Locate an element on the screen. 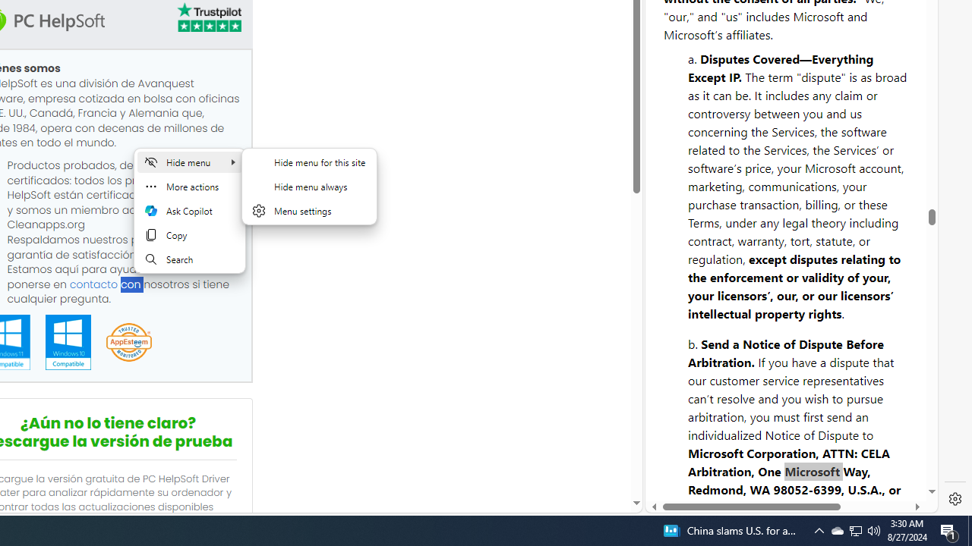 This screenshot has width=972, height=546. Hide menu always is located at coordinates (309, 187).